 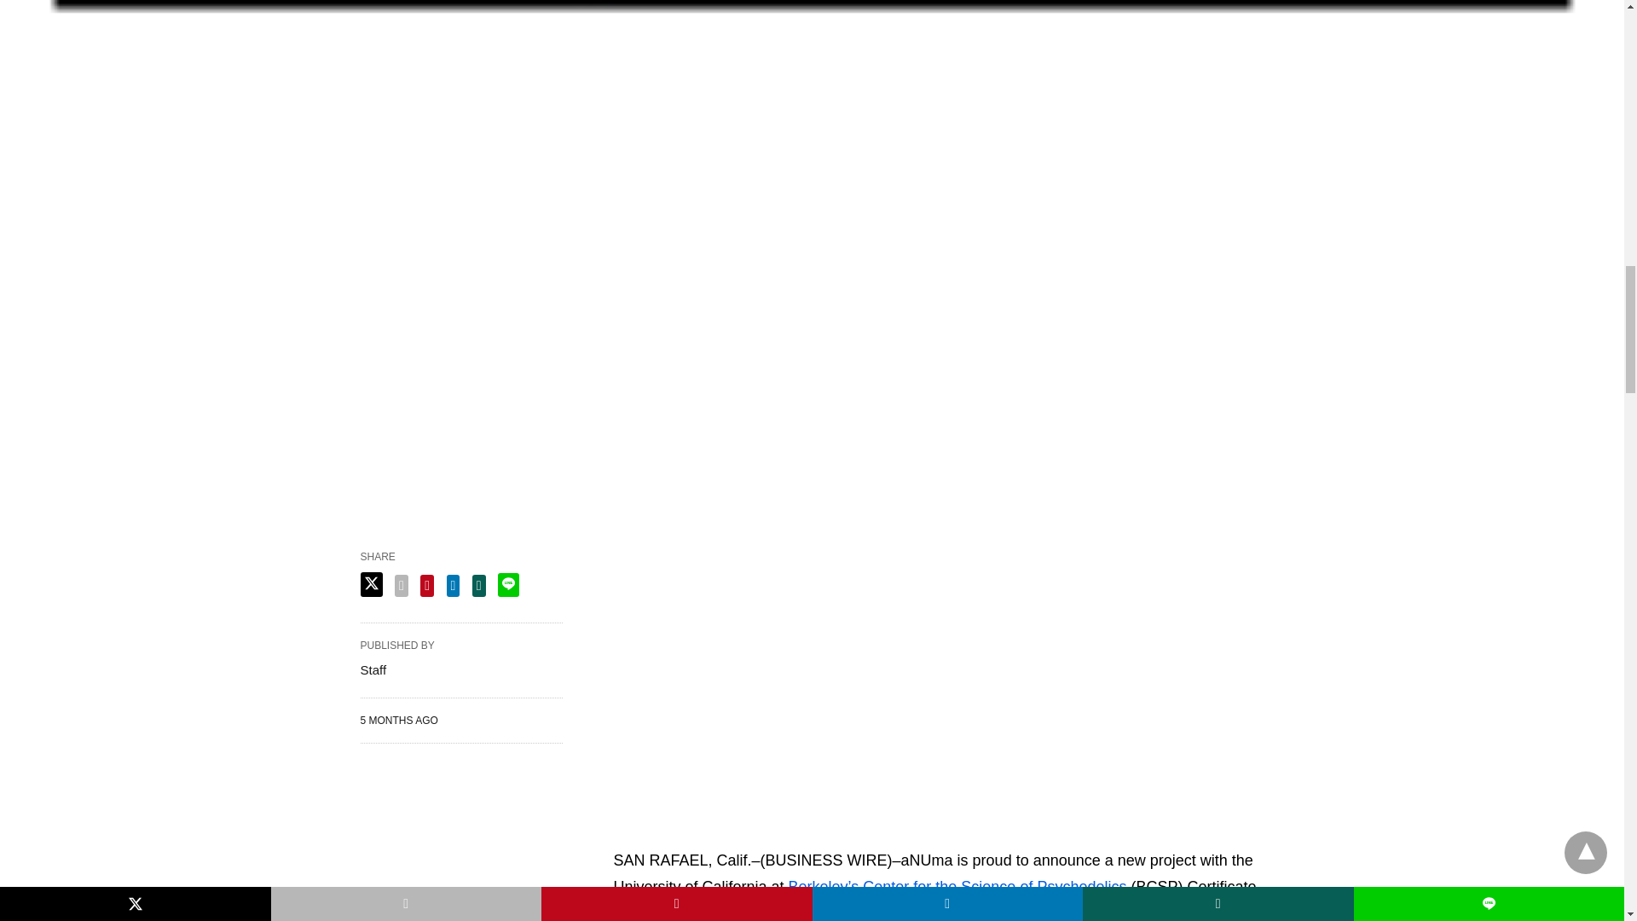 I want to click on Reddit, so click(x=791, y=834).